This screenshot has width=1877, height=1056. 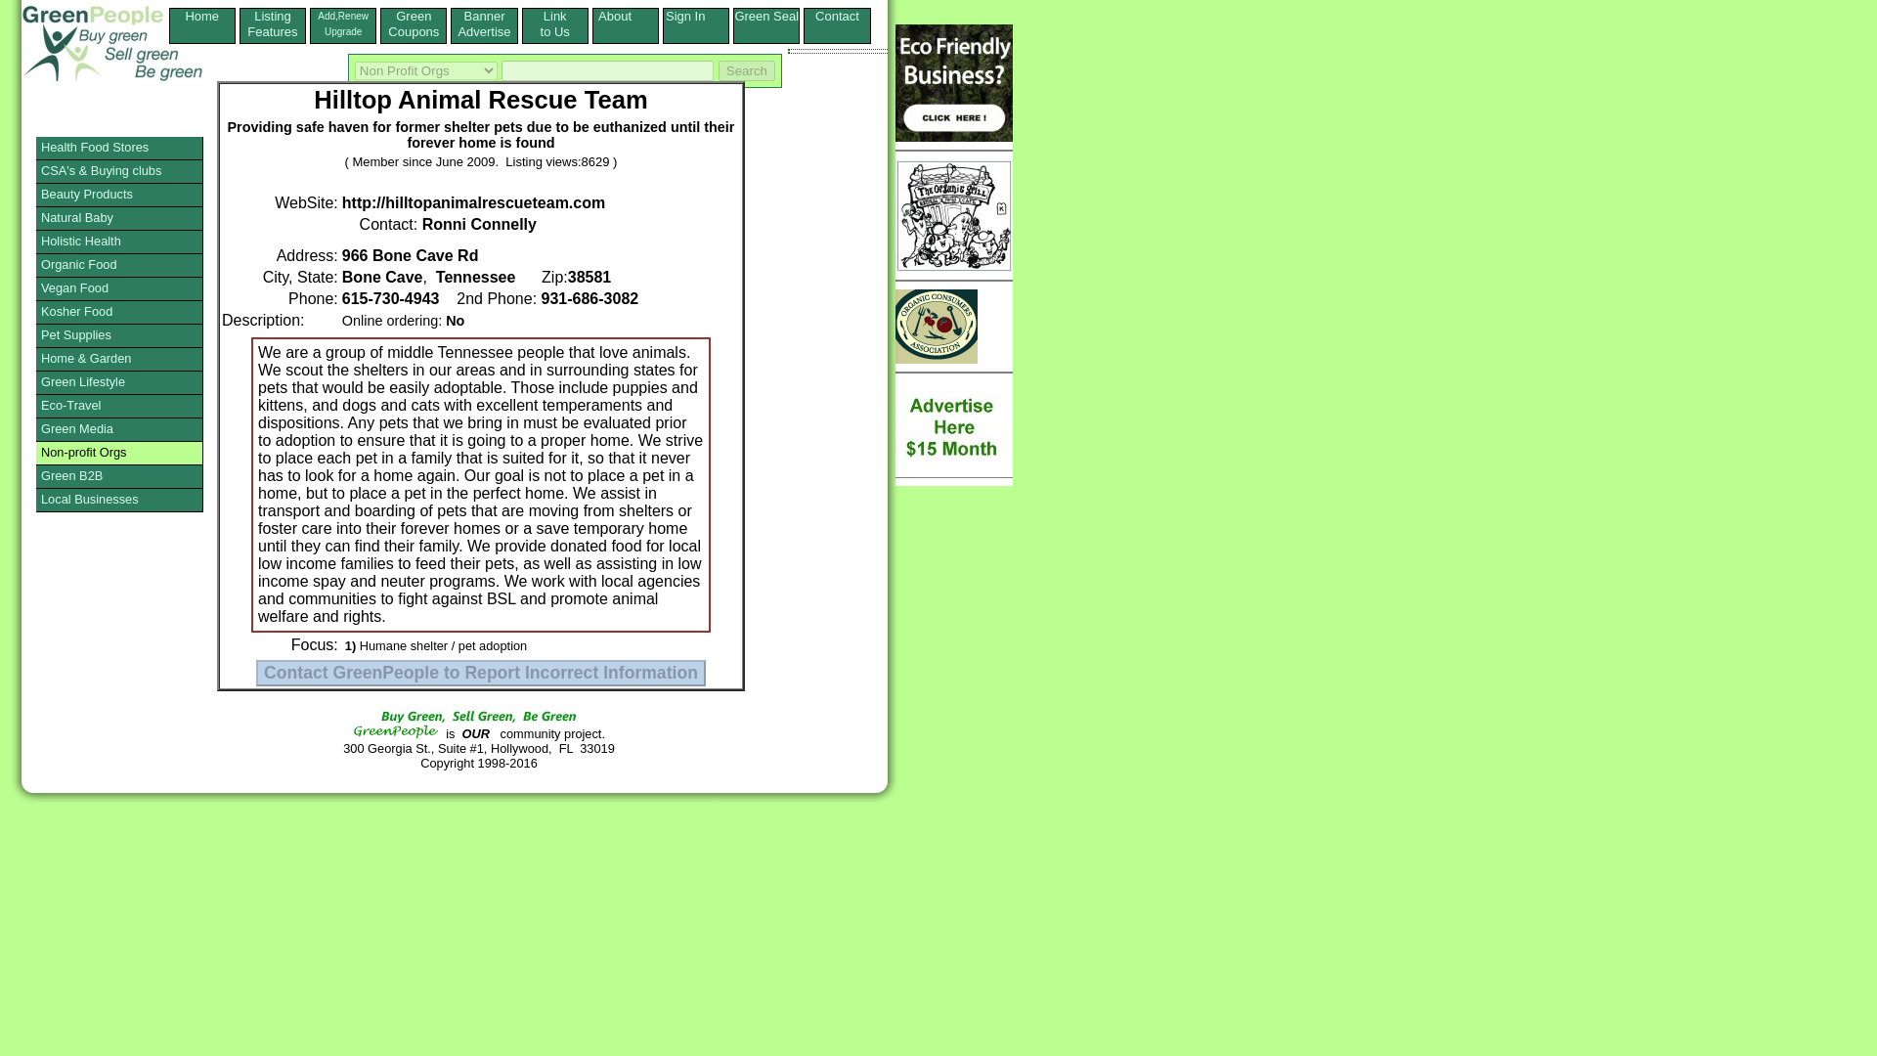 I want to click on Contact GreenPeople to Report Incorrect Information, so click(x=272, y=23).